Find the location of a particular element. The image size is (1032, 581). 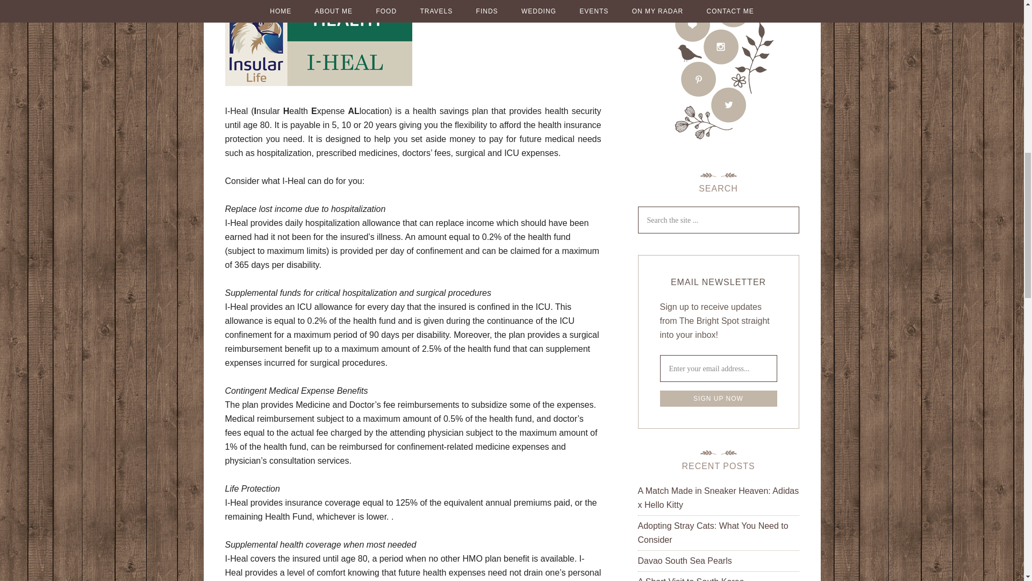

Davao South Sea Pearls is located at coordinates (685, 561).